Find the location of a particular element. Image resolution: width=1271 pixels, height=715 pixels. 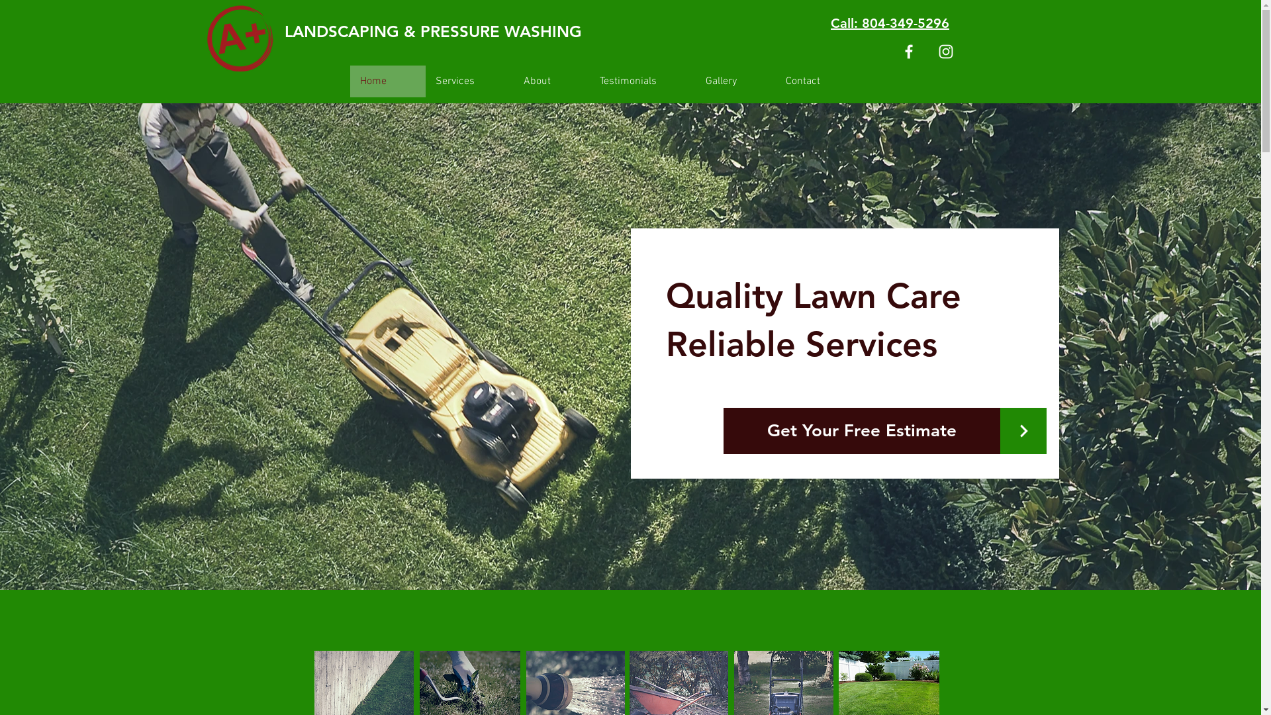

Services is located at coordinates (469, 81).